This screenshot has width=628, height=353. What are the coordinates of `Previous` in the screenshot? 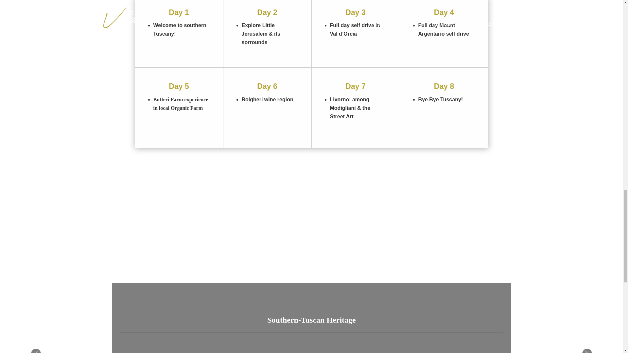 It's located at (36, 350).